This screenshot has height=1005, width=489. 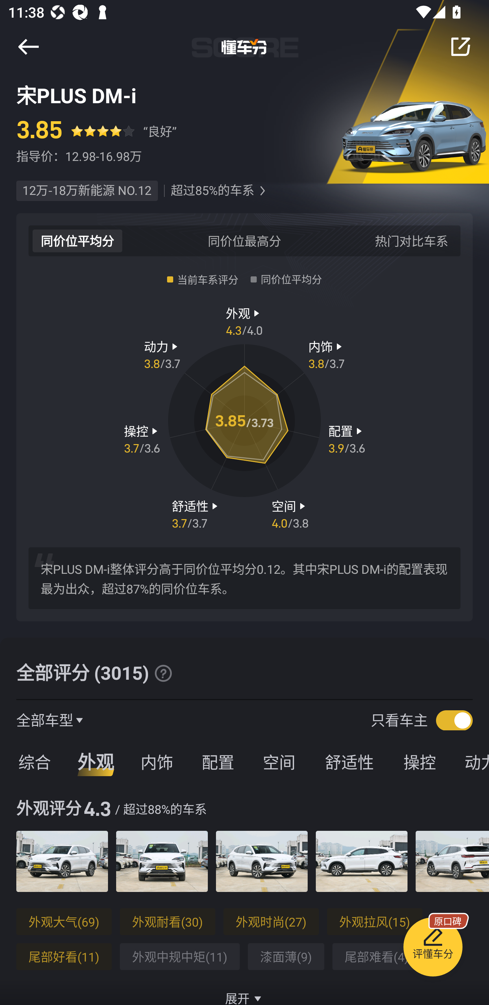 What do you see at coordinates (460, 47) in the screenshot?
I see `` at bounding box center [460, 47].